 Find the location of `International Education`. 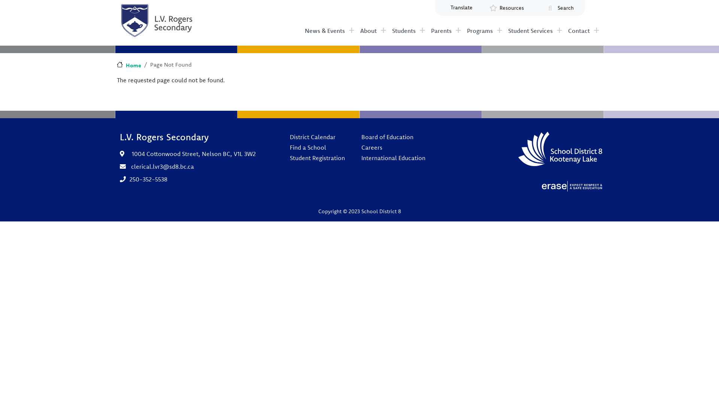

International Education is located at coordinates (393, 158).